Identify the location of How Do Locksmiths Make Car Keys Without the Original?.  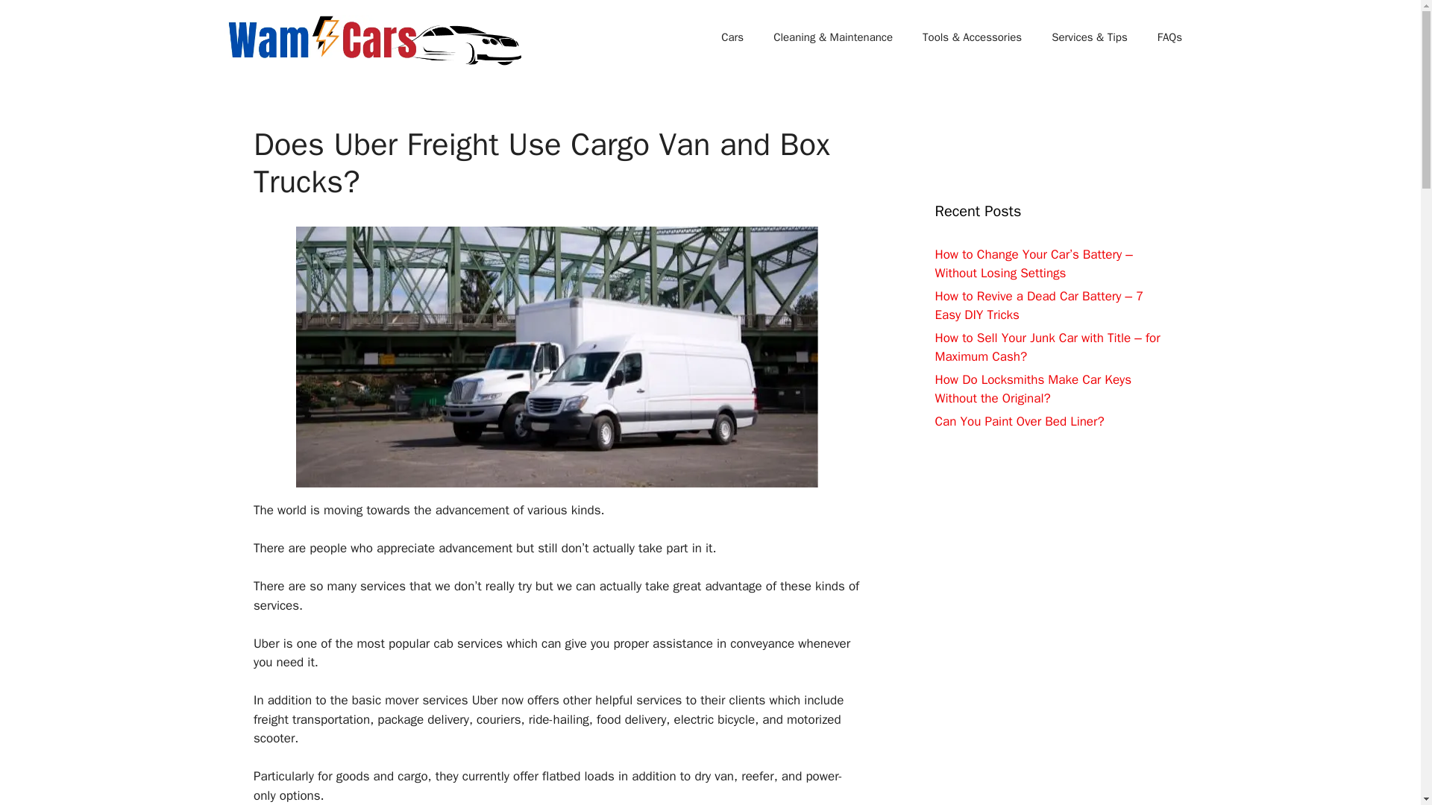
(1034, 389).